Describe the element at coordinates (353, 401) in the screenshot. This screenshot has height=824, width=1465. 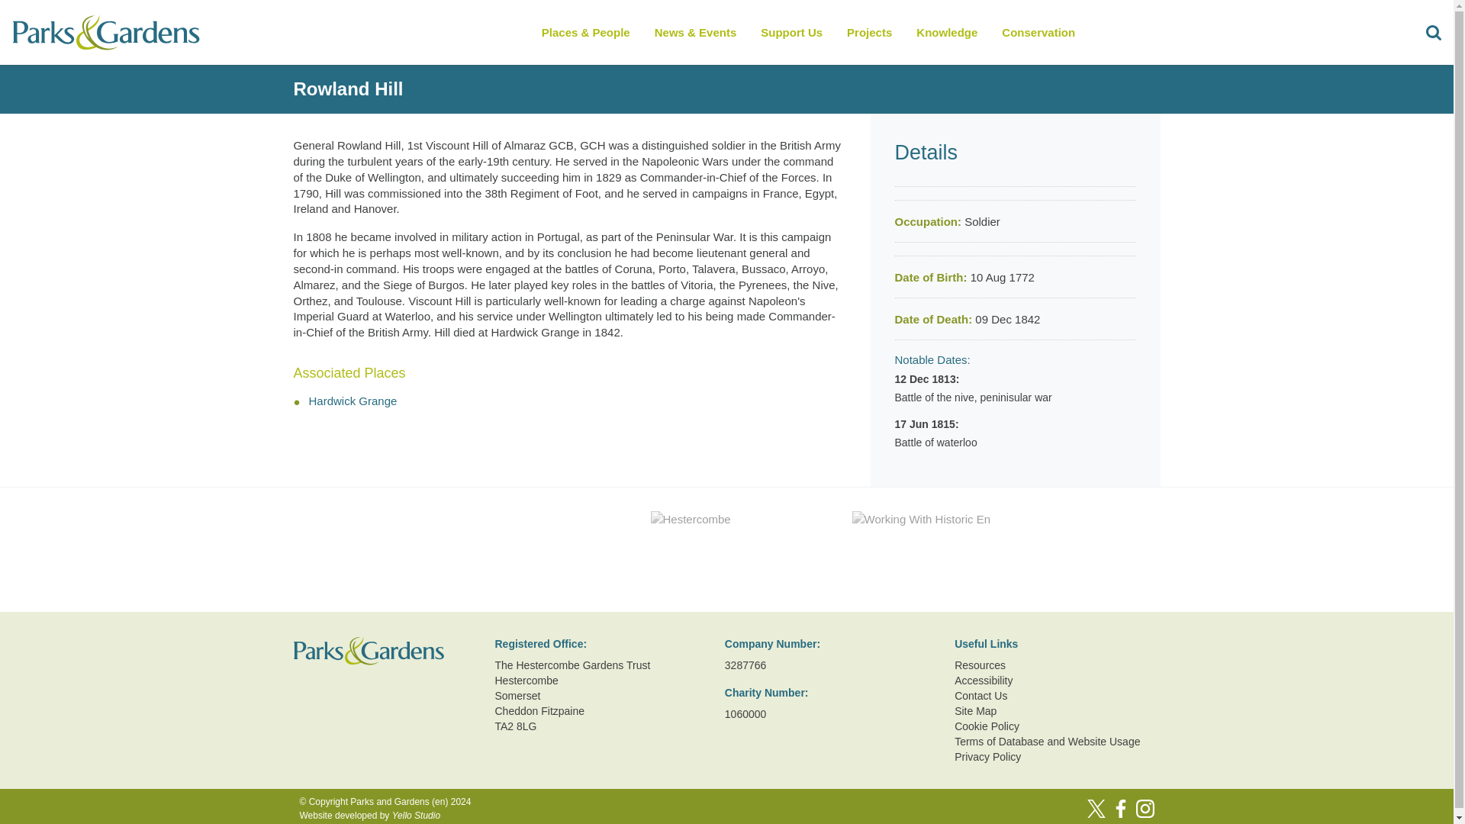
I see `Hardwick Grange` at that location.